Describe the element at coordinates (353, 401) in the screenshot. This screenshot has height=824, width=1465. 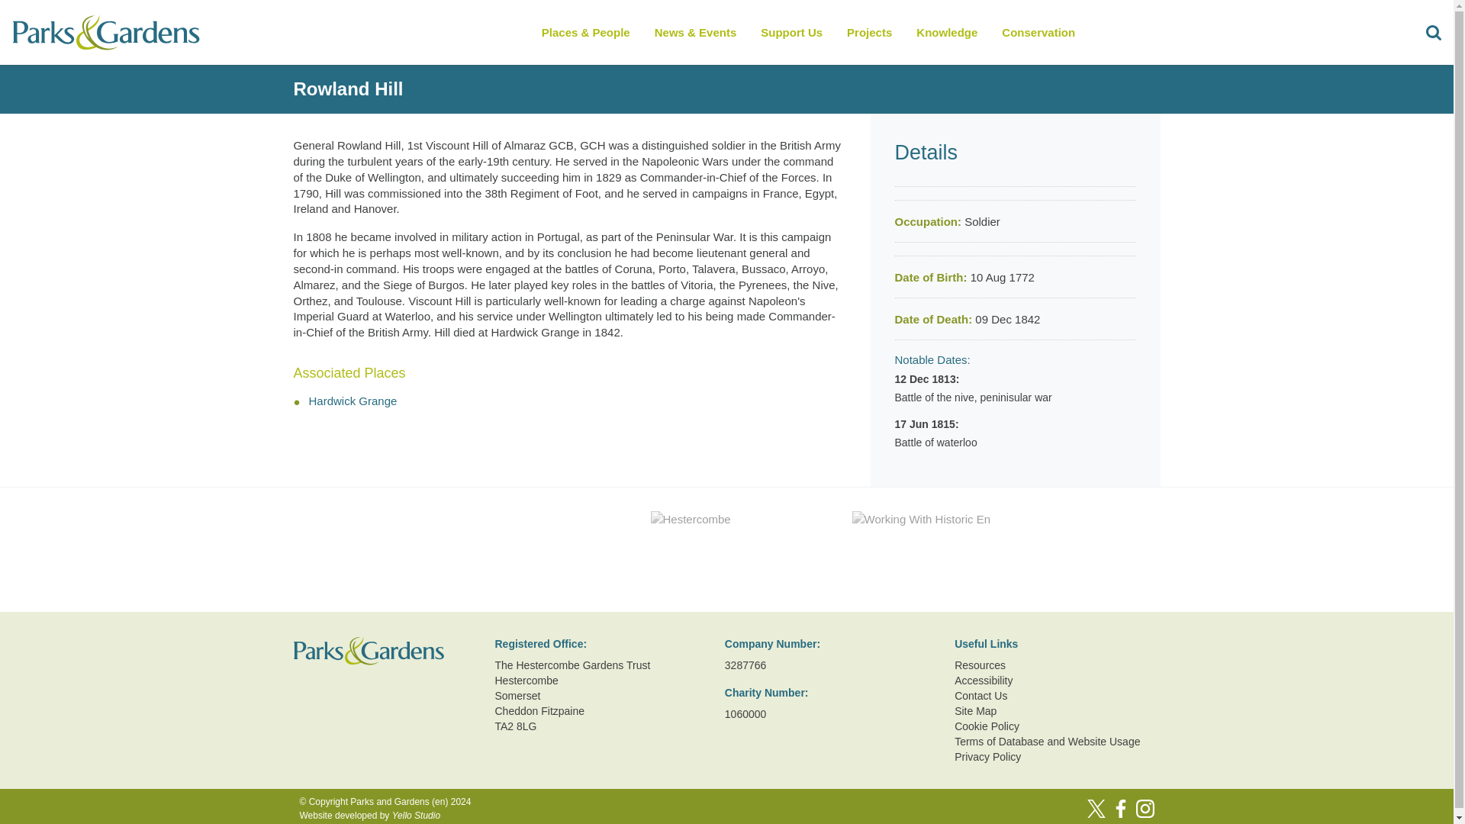
I see `Hardwick Grange` at that location.